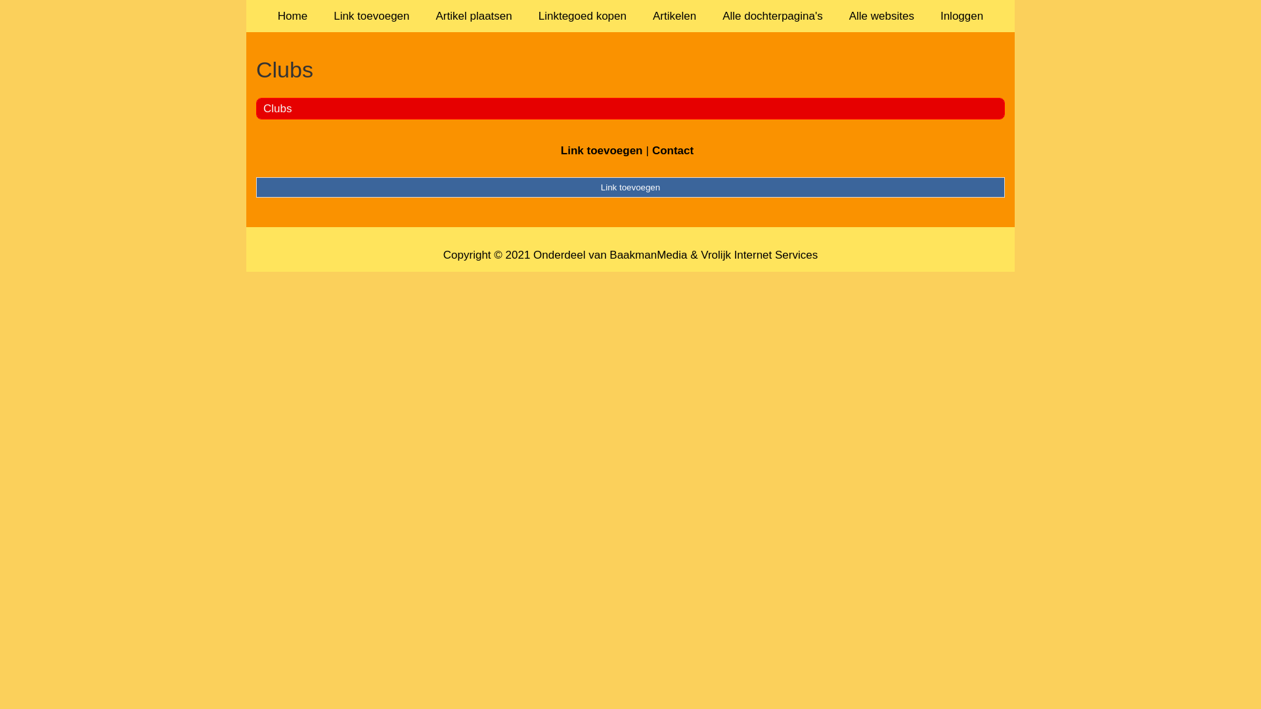 The width and height of the screenshot is (1261, 709). What do you see at coordinates (583, 16) in the screenshot?
I see `Linktegoed kopen` at bounding box center [583, 16].